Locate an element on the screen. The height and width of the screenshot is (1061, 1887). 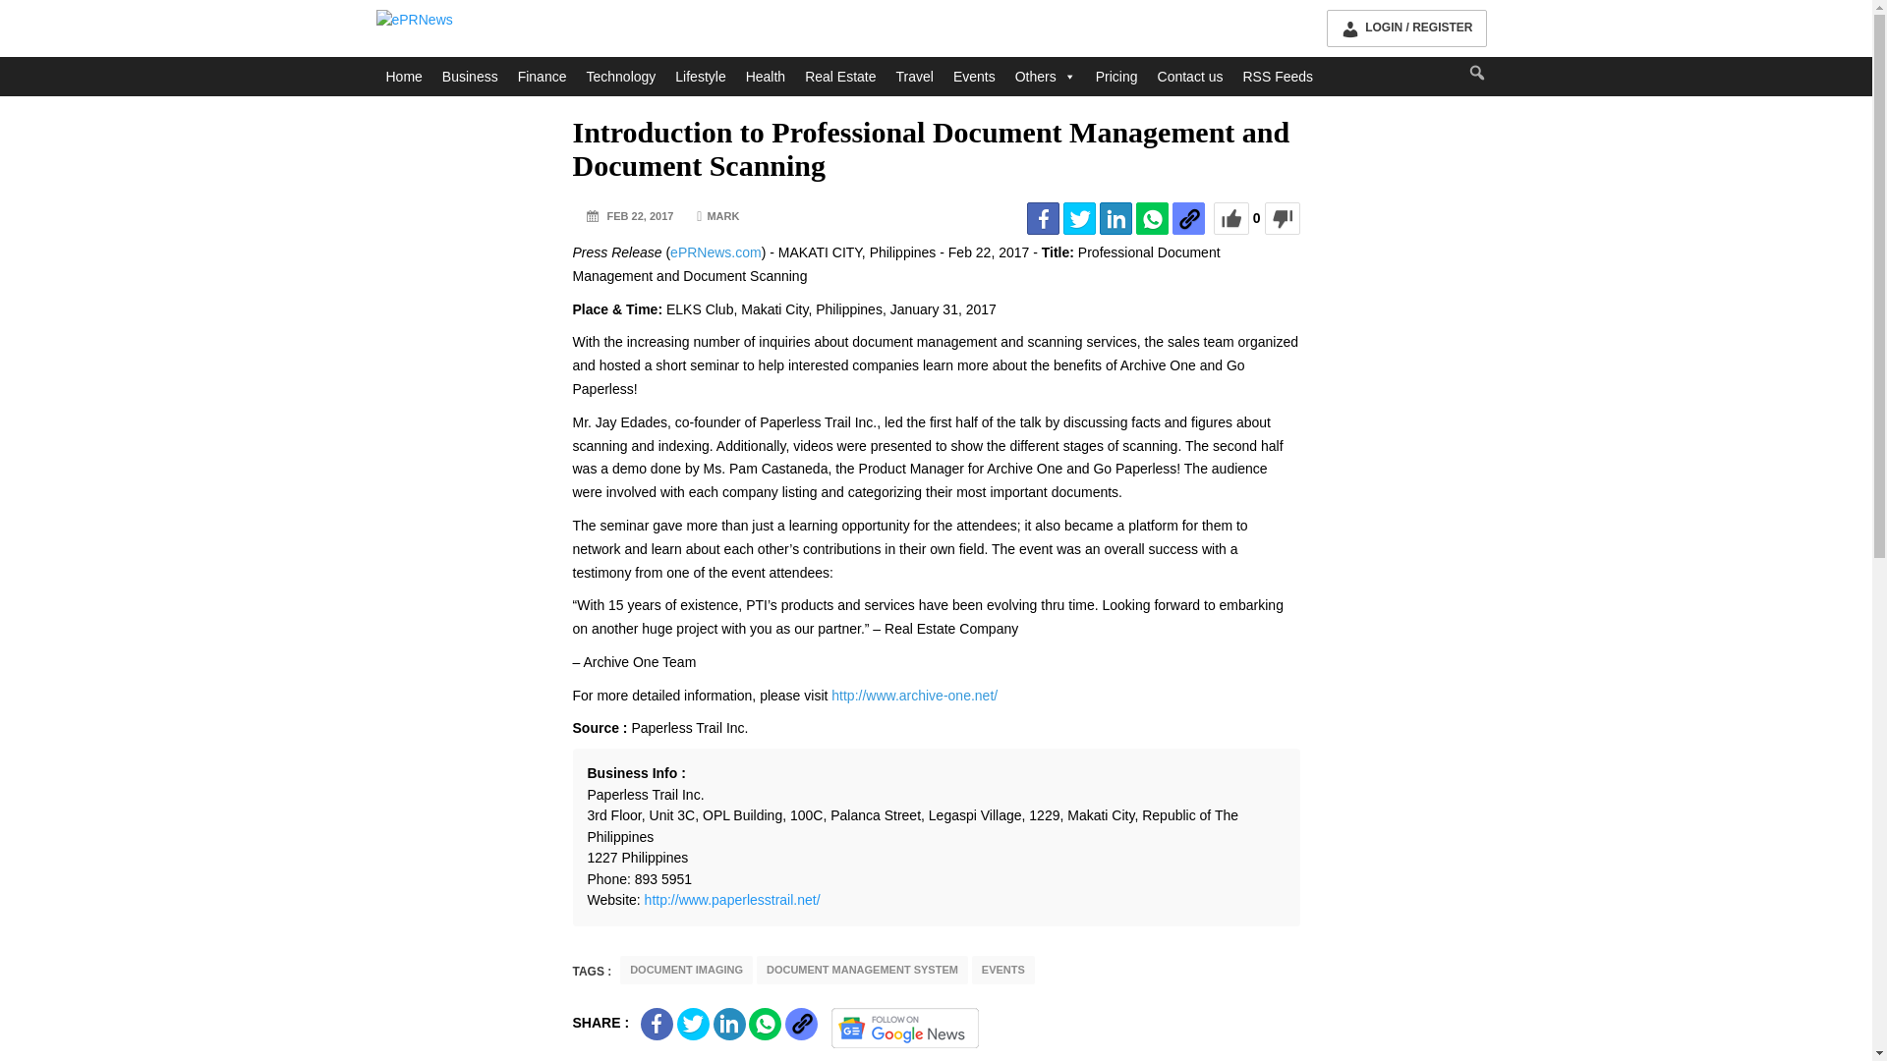
EVENTS is located at coordinates (1002, 971).